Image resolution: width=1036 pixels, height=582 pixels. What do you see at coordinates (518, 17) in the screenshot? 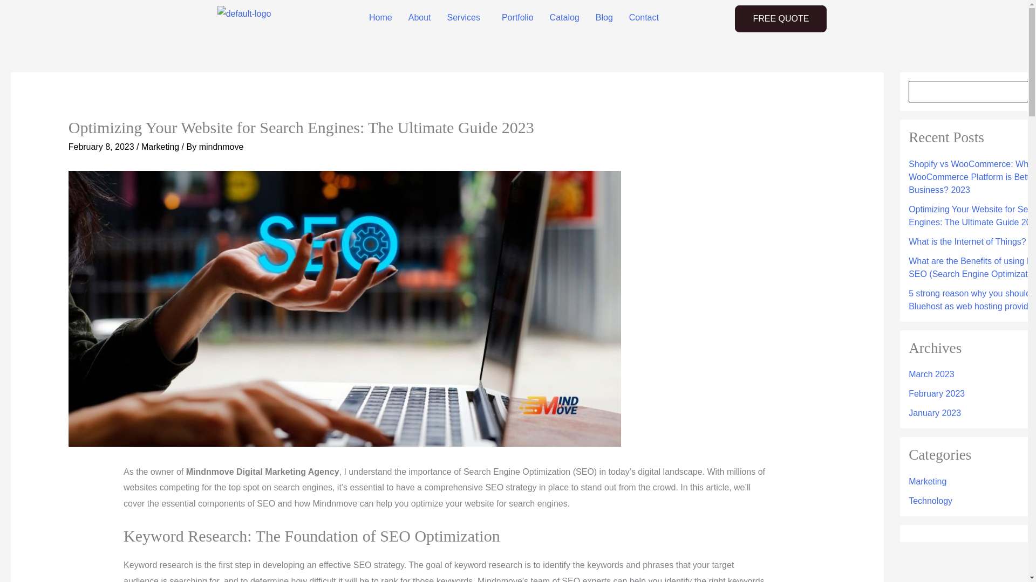
I see `Portfolio` at bounding box center [518, 17].